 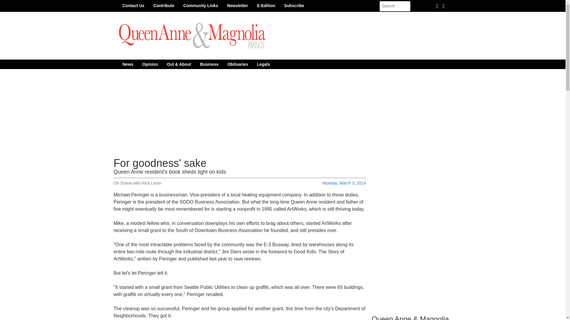 I want to click on Obituaries, so click(x=237, y=64).